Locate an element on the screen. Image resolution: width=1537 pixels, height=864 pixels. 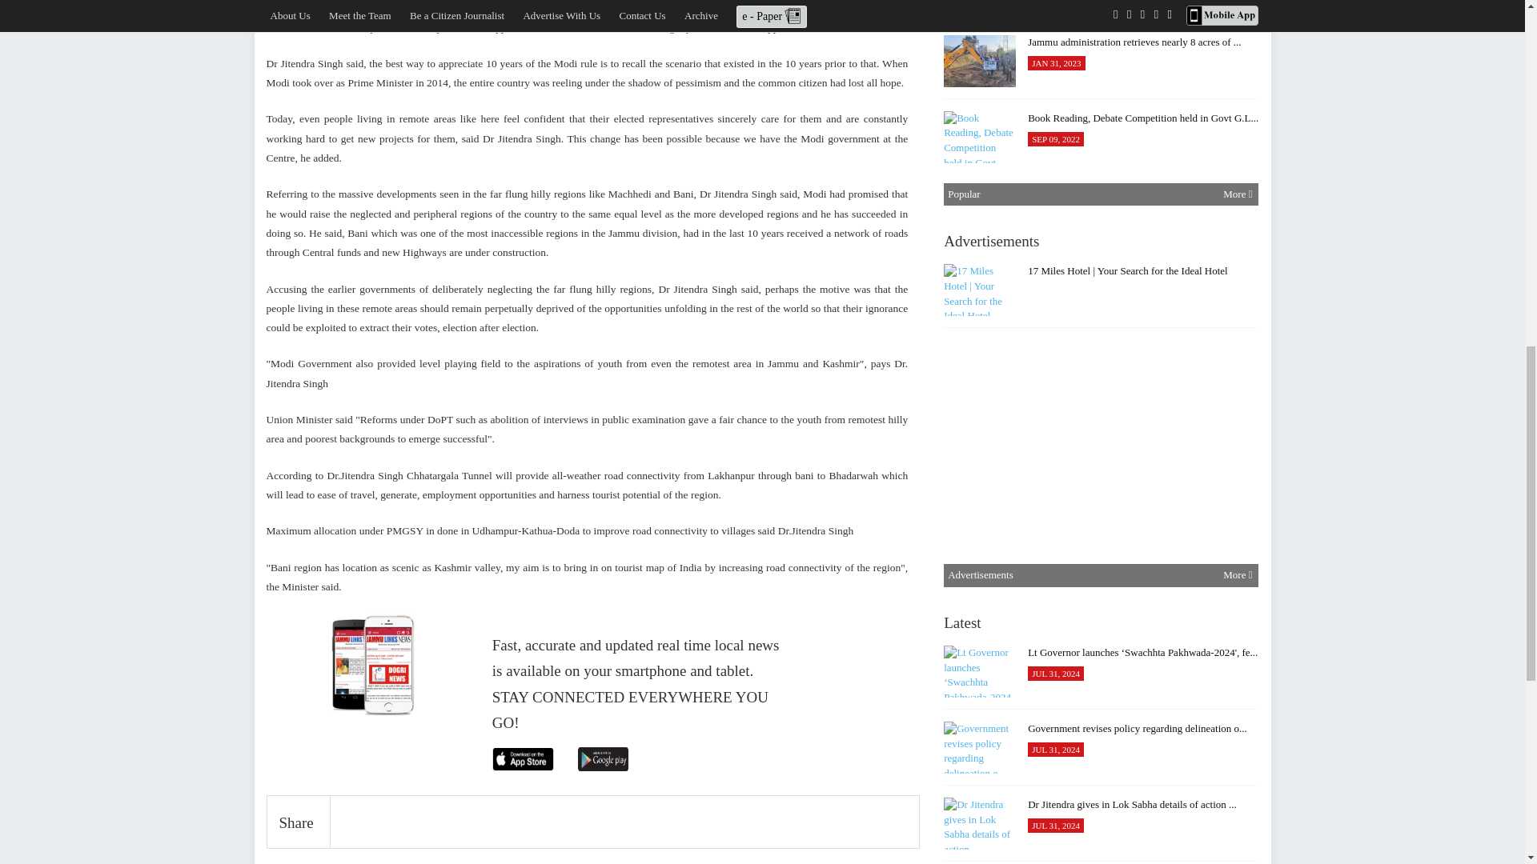
Pakistan Terrorism - A game less understood is located at coordinates (980, 213).